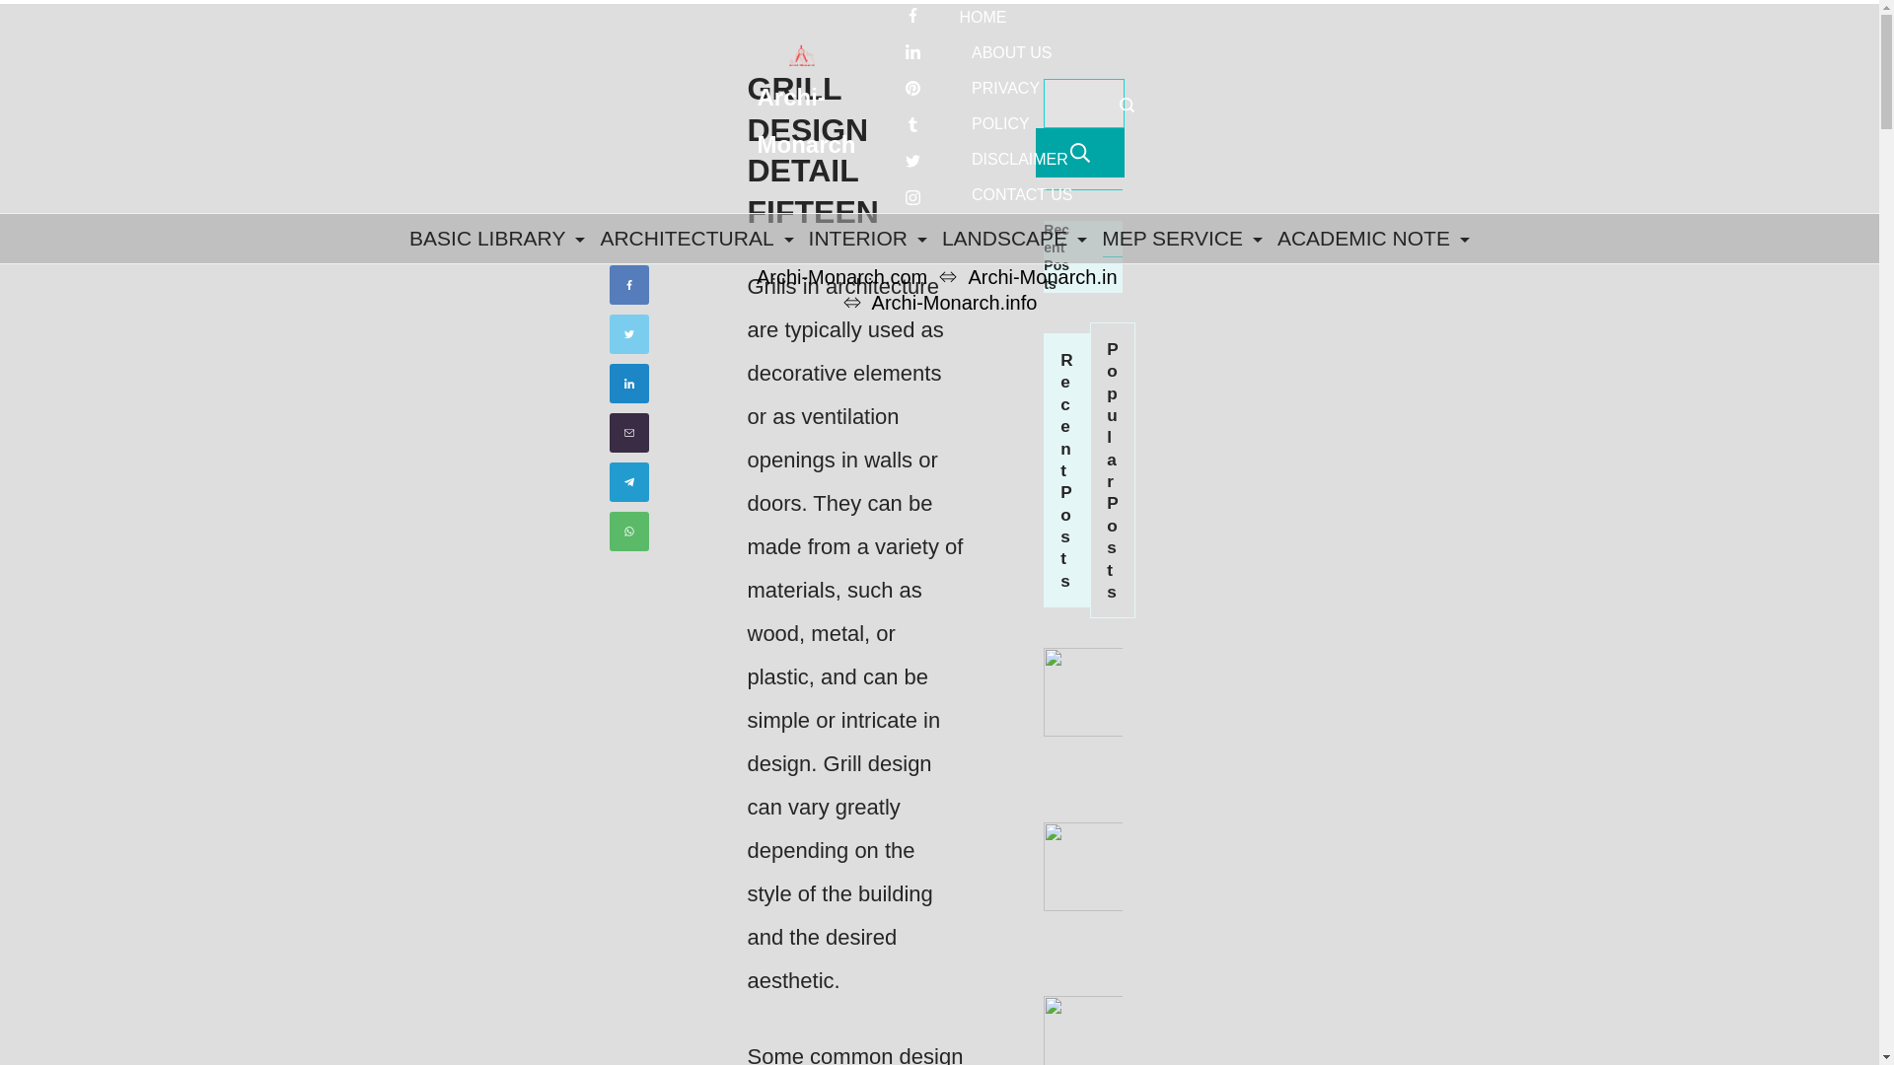 This screenshot has width=1894, height=1065. I want to click on INTERIOR, so click(867, 238).